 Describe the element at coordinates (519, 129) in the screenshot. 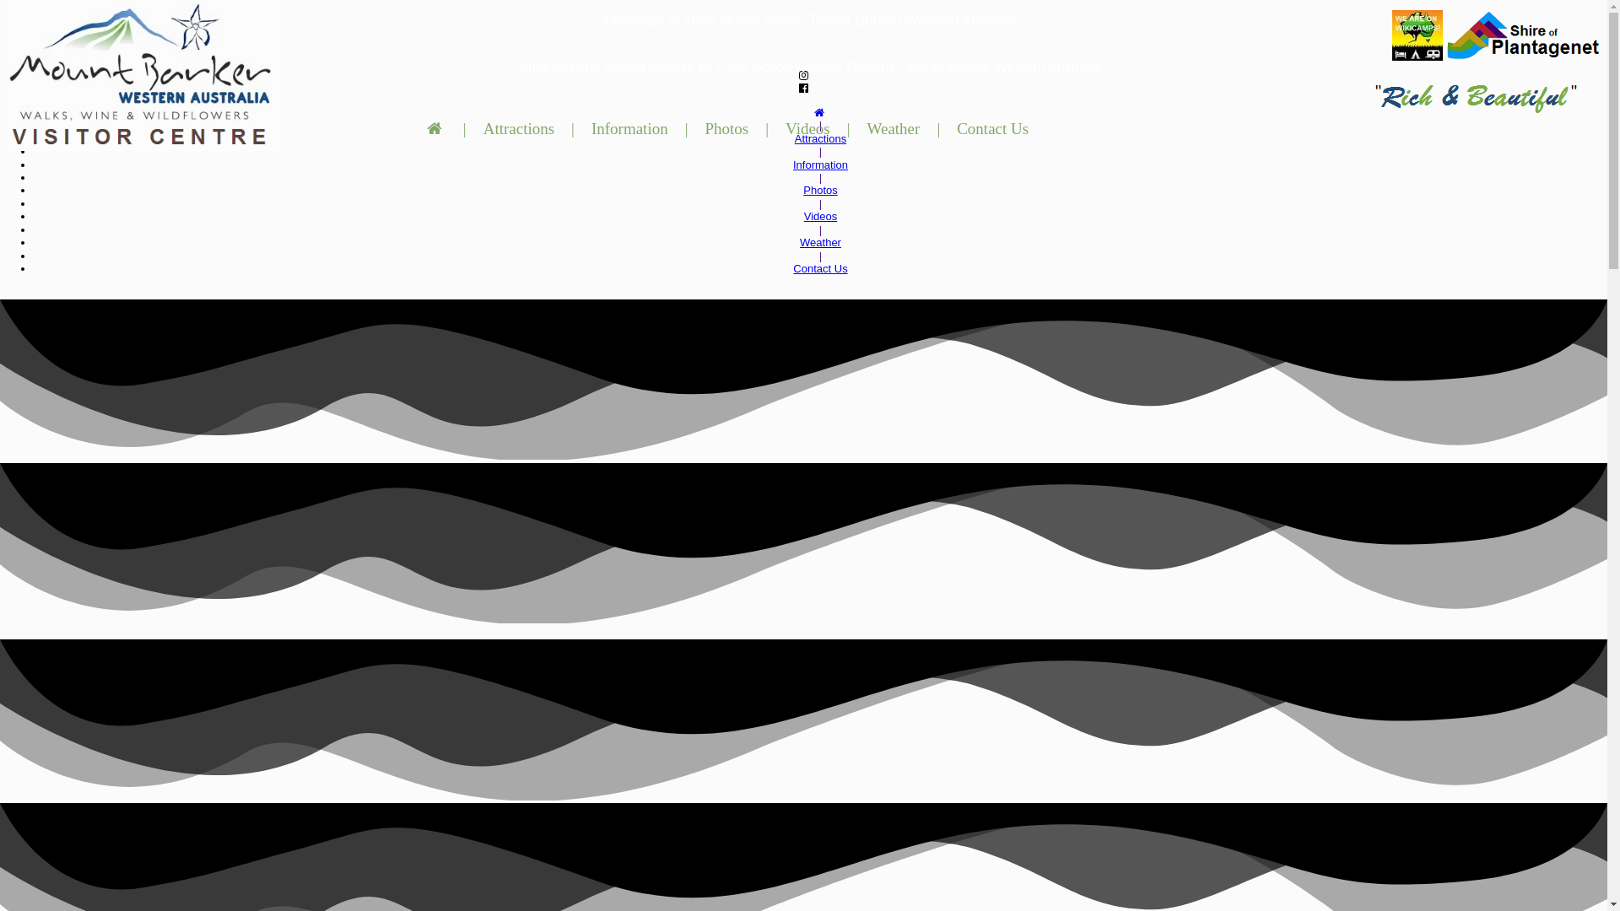

I see `Attractions` at that location.